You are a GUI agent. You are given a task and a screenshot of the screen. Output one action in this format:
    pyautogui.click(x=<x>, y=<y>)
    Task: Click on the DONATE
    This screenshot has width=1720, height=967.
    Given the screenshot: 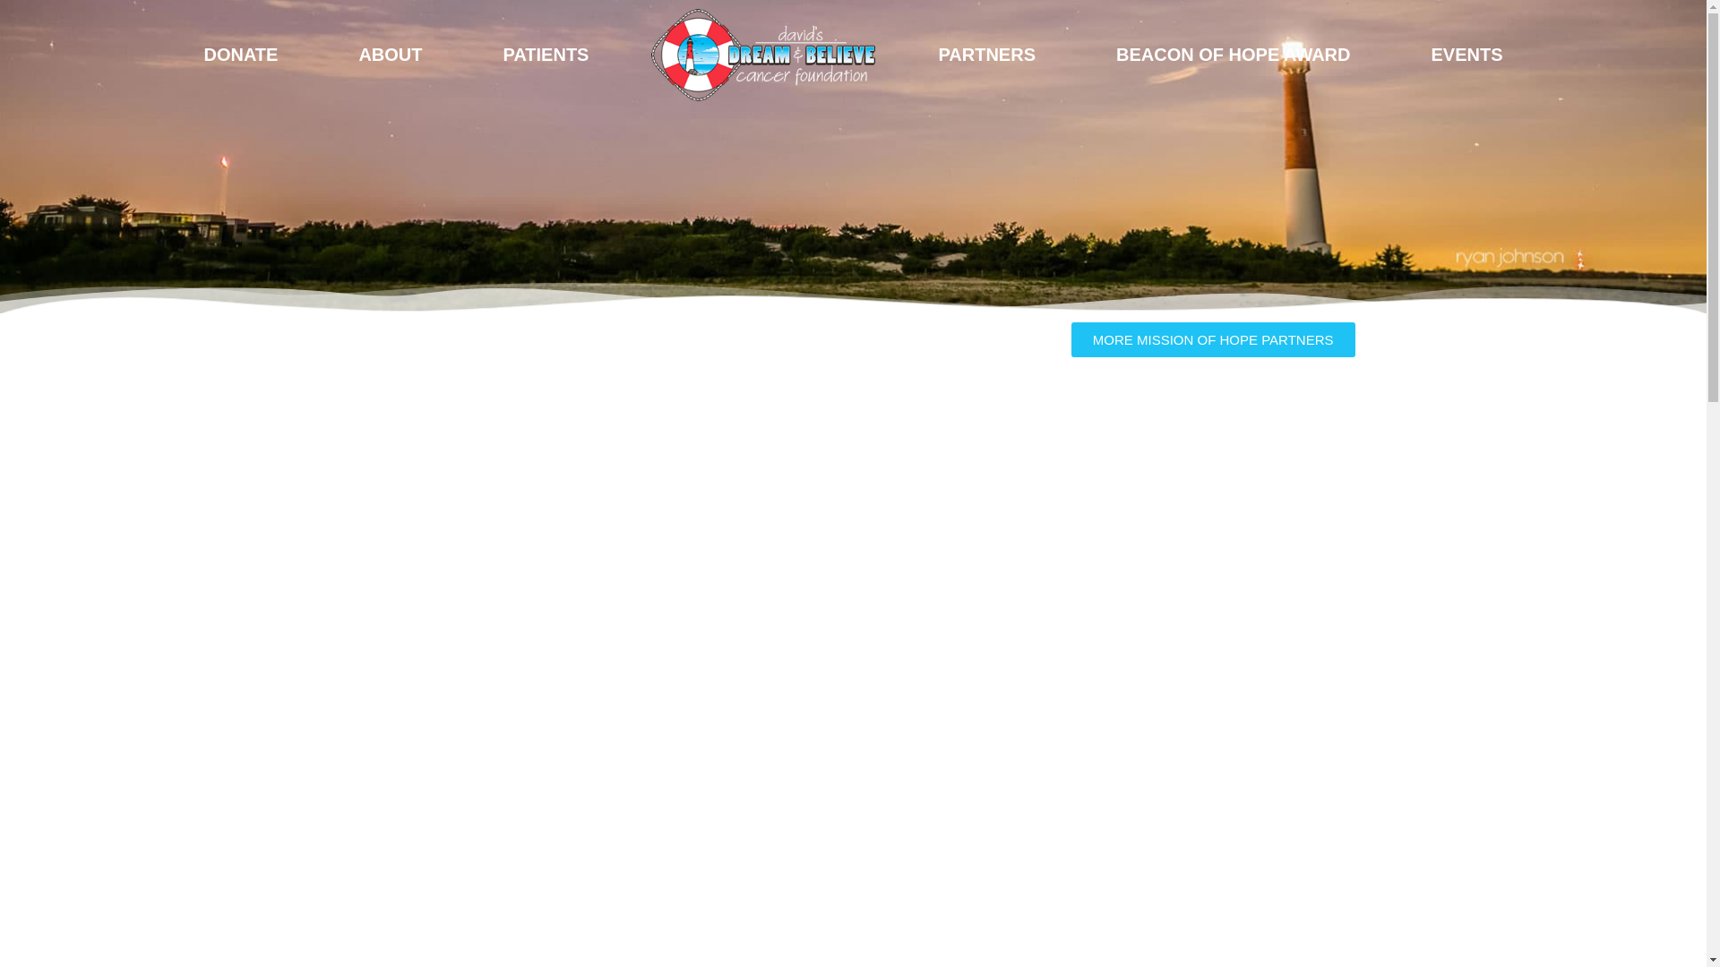 What is the action you would take?
    pyautogui.click(x=240, y=55)
    